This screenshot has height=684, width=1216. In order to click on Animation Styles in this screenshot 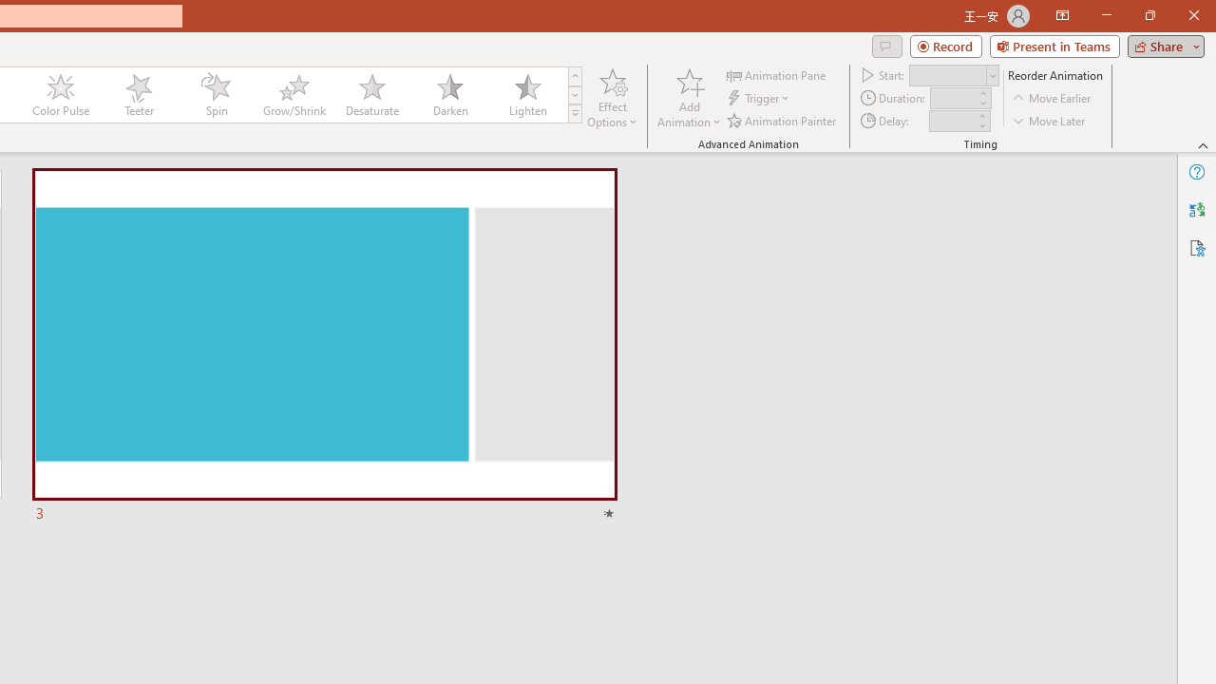, I will do `click(575, 114)`.